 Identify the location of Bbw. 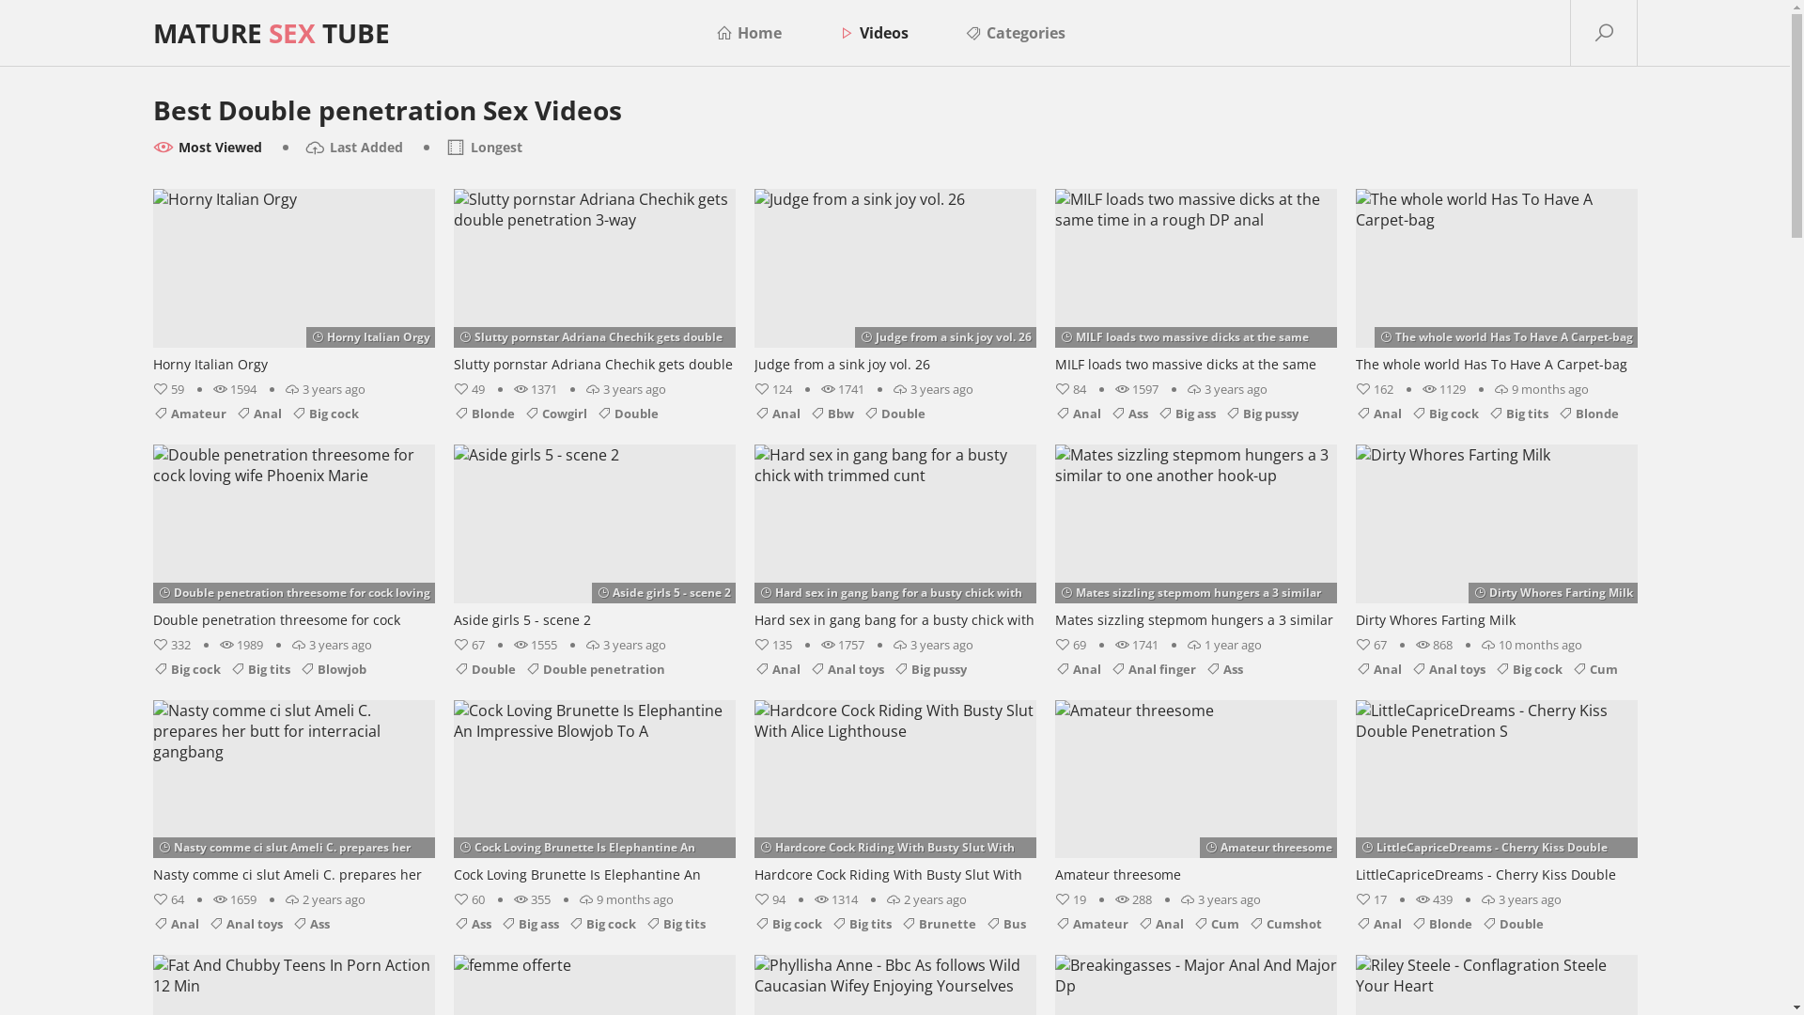
(832, 414).